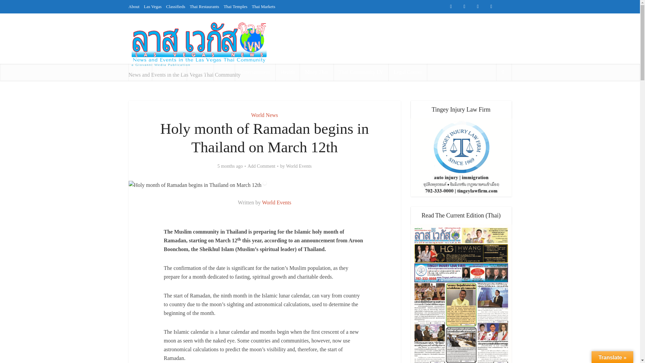 The width and height of the screenshot is (645, 363). What do you see at coordinates (224, 72) in the screenshot?
I see `Food` at bounding box center [224, 72].